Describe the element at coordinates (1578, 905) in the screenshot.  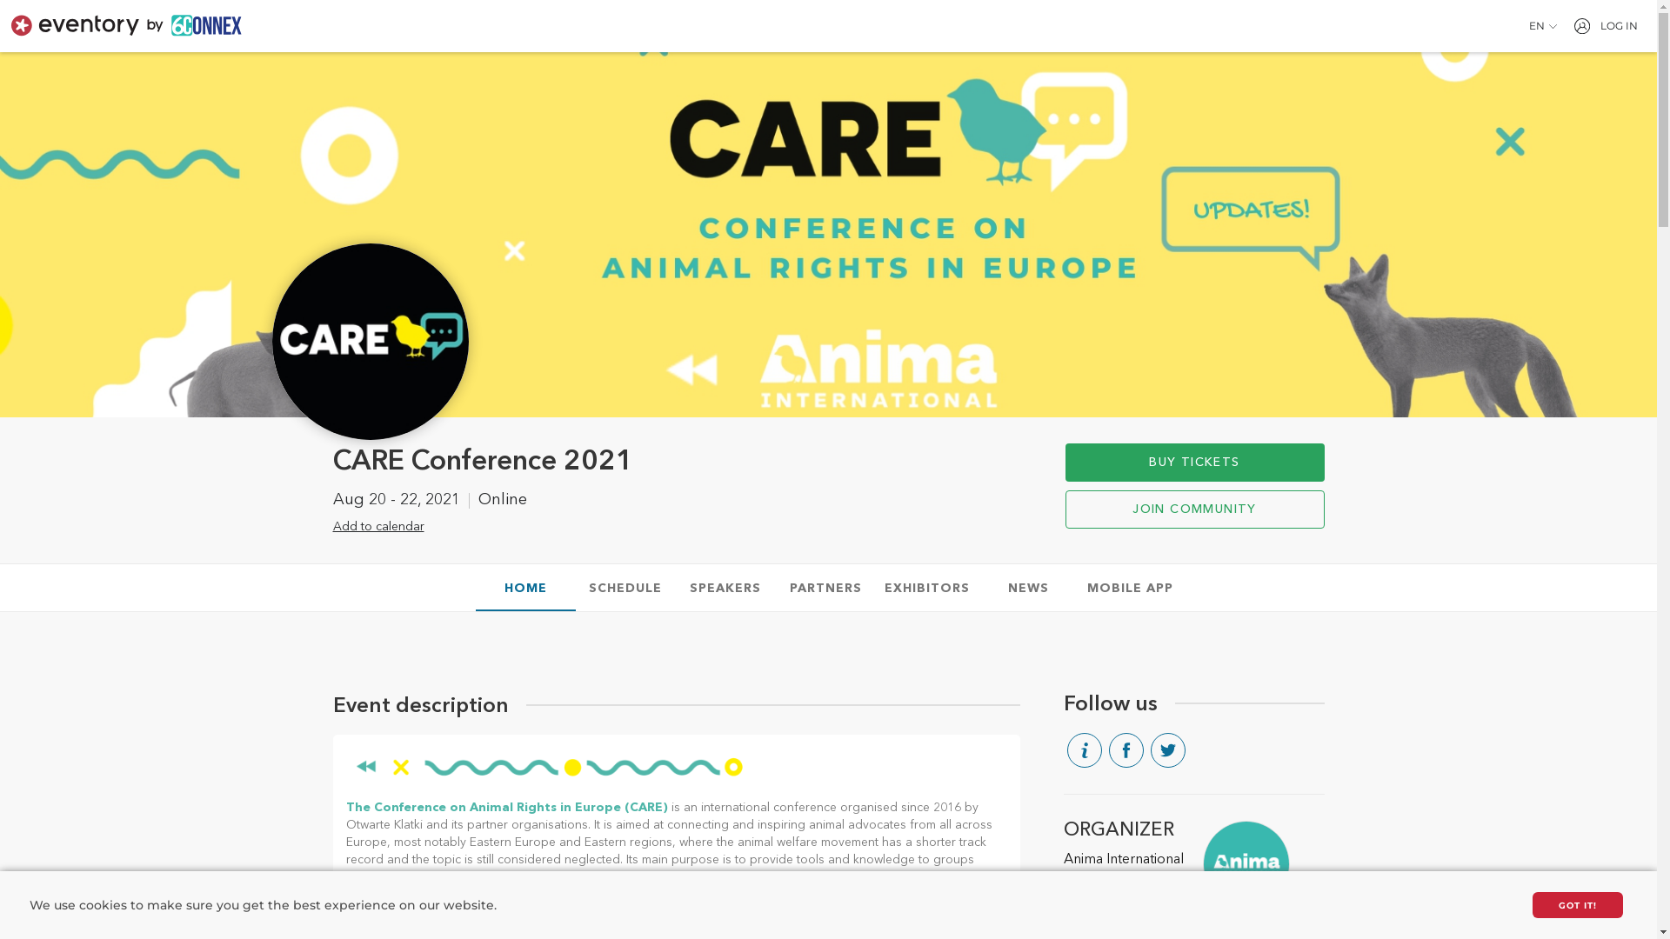
I see `GOT IT!` at that location.